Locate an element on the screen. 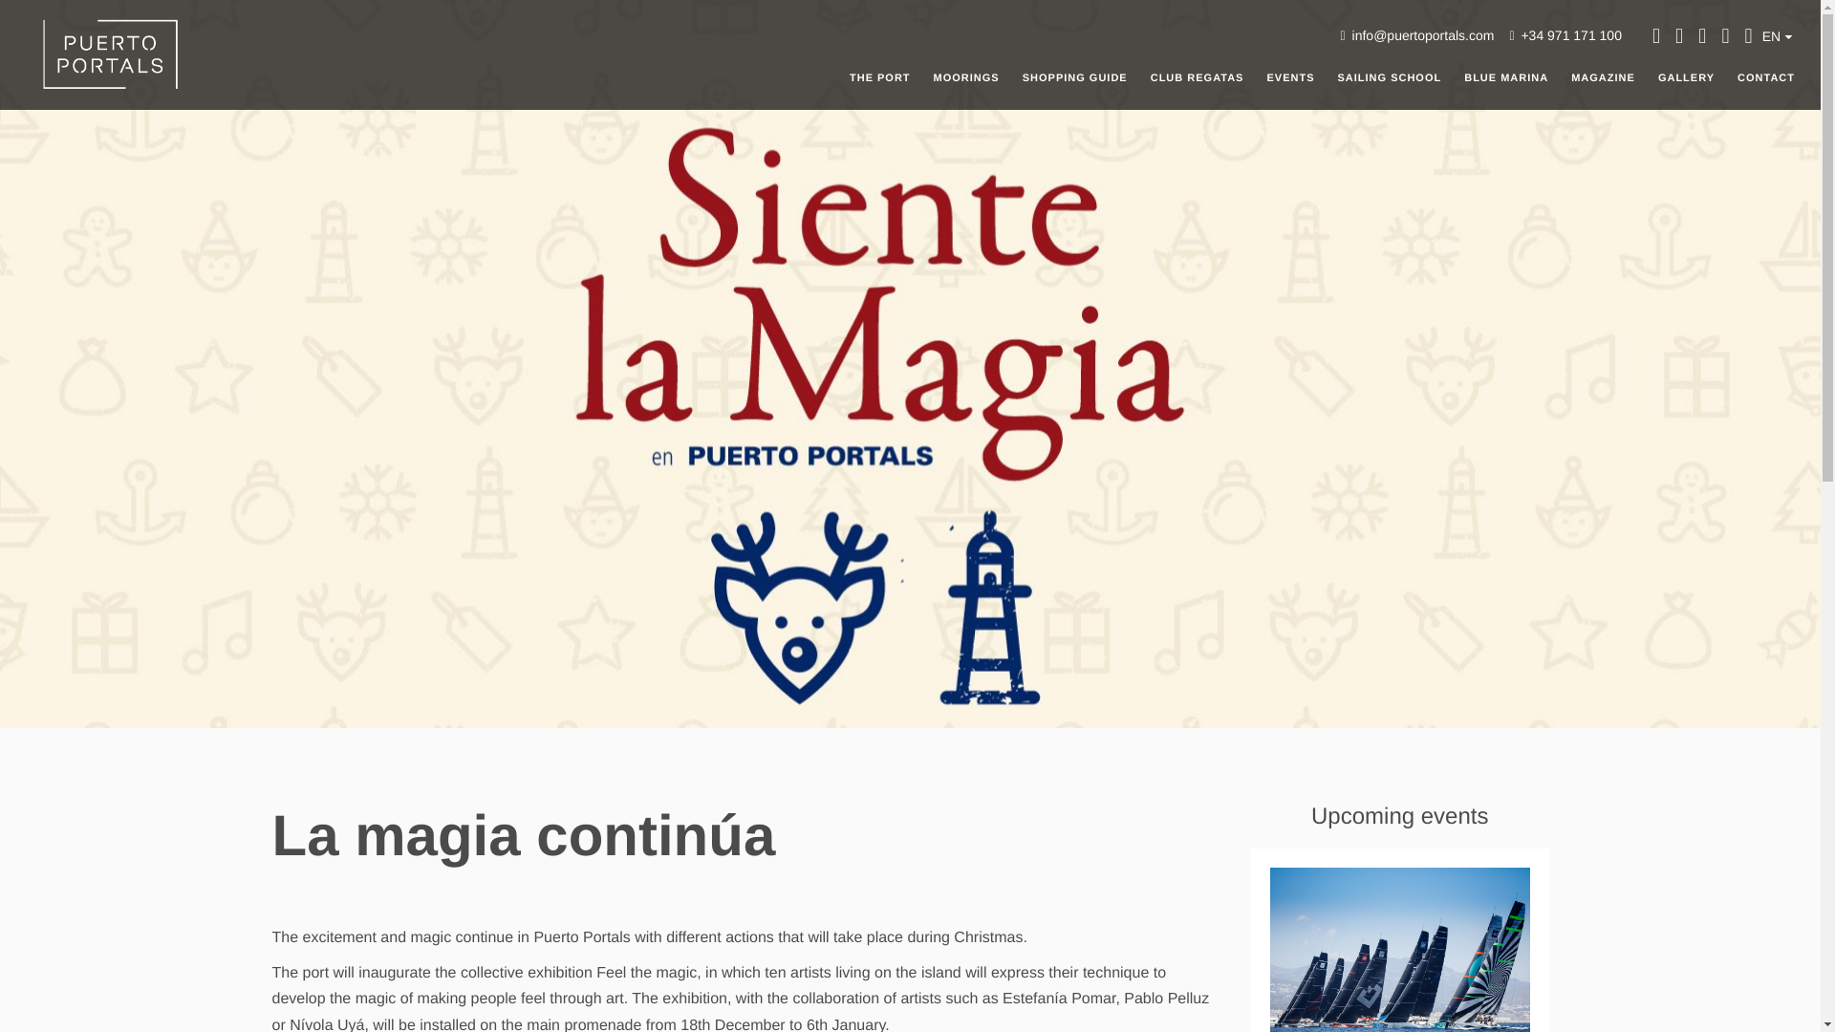 This screenshot has width=1835, height=1032. CLUB REGATAS is located at coordinates (1197, 77).